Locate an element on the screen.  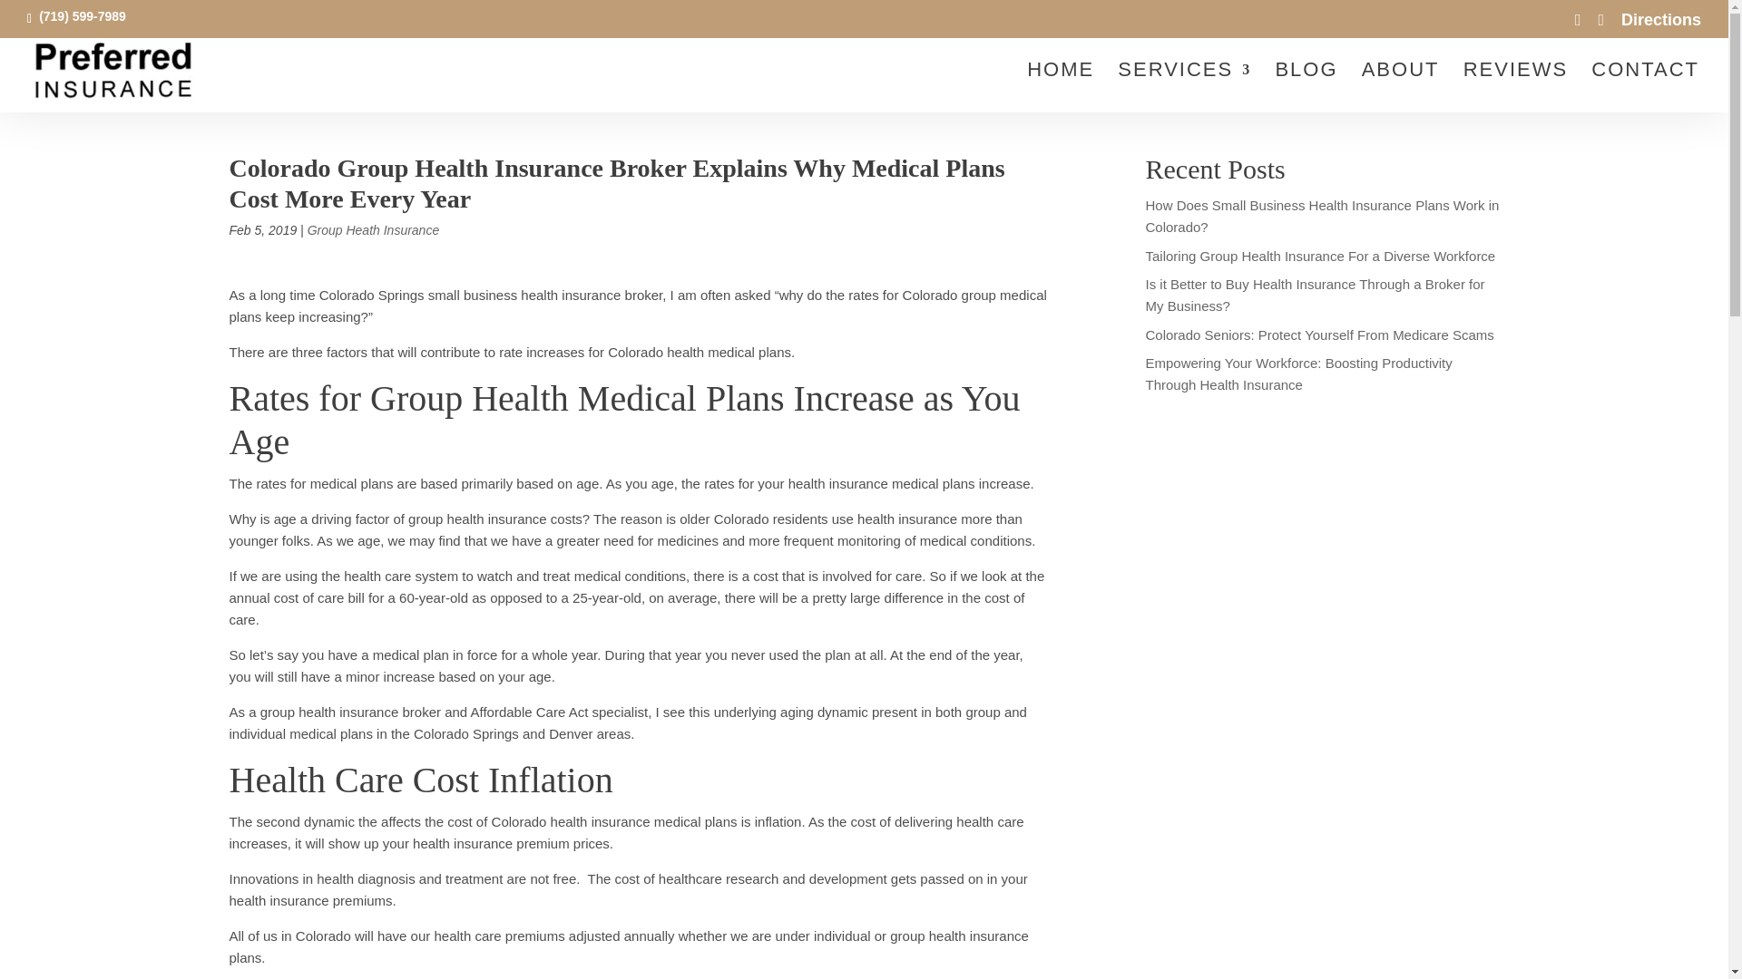
BLOG is located at coordinates (1306, 88).